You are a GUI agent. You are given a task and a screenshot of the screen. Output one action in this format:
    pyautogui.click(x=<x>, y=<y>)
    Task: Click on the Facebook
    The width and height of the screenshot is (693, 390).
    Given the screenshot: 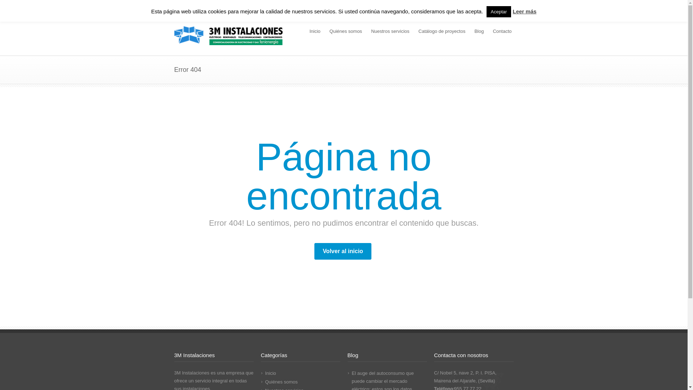 What is the action you would take?
    pyautogui.click(x=506, y=8)
    